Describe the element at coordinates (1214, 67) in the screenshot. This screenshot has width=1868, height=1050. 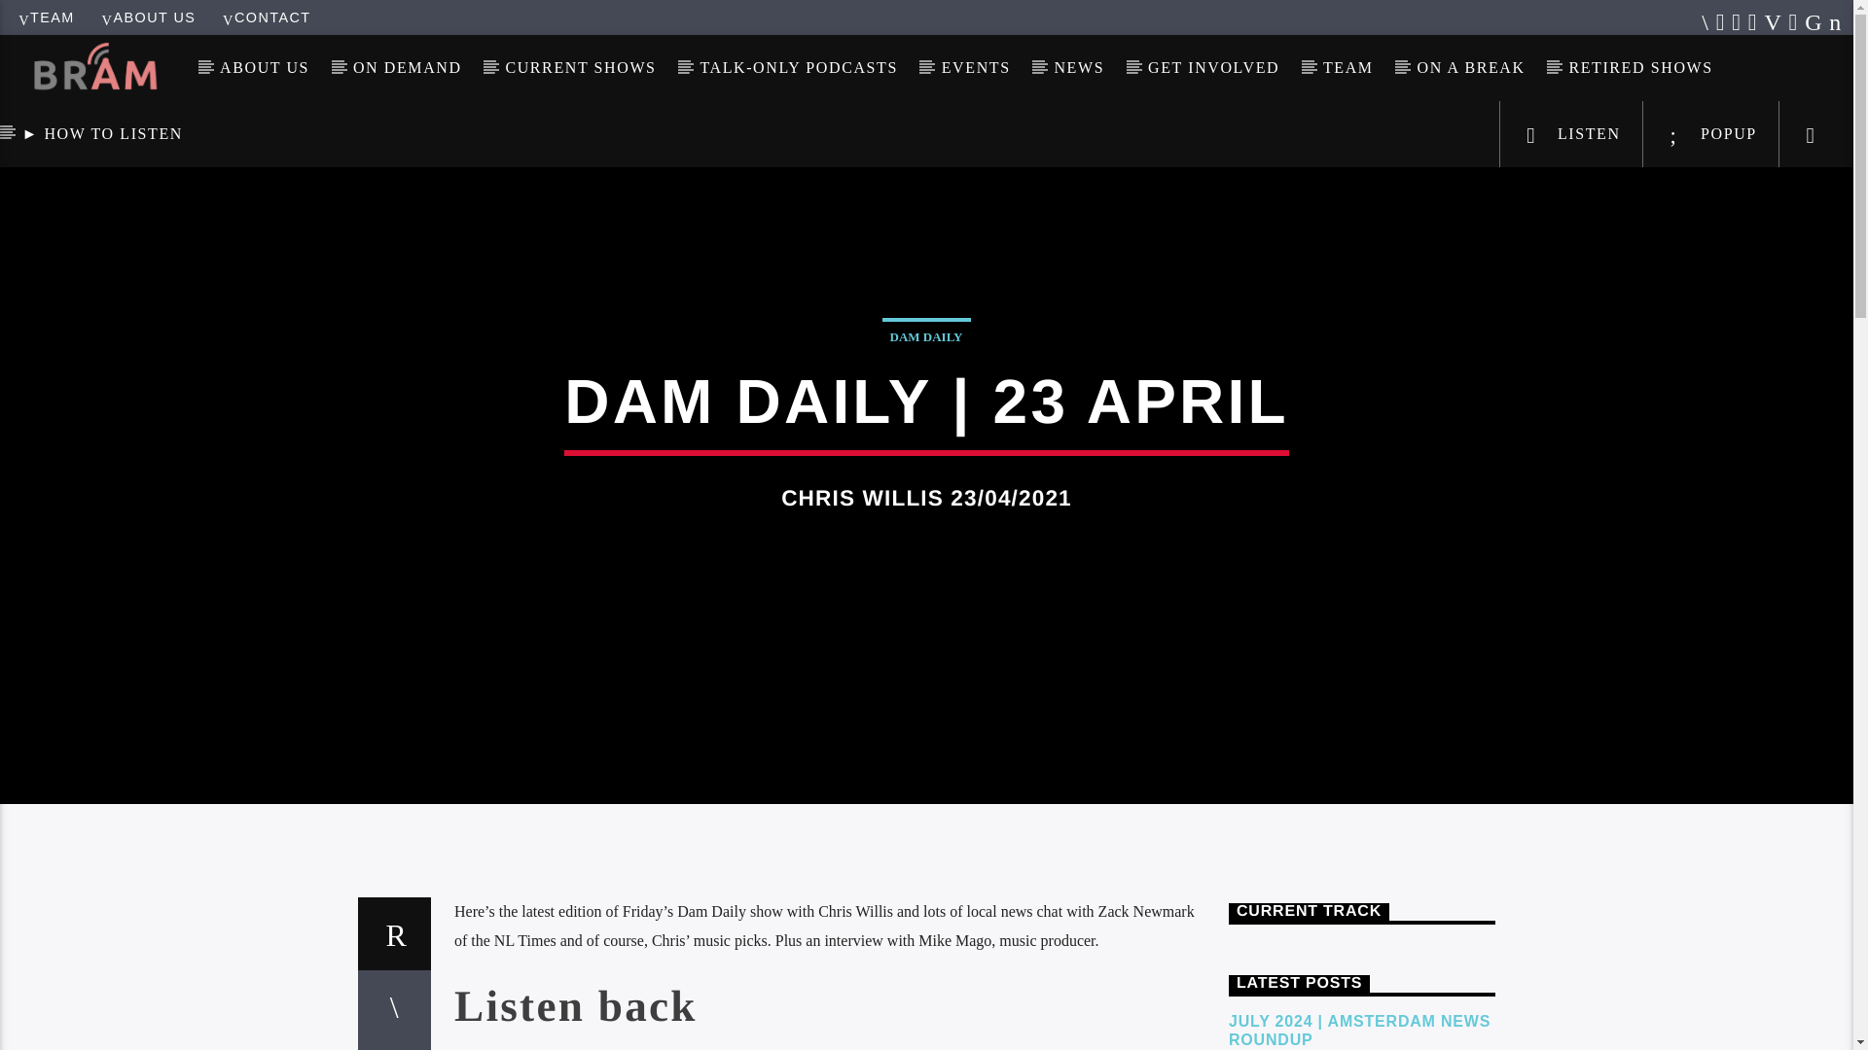
I see `GET INVOLVED` at that location.